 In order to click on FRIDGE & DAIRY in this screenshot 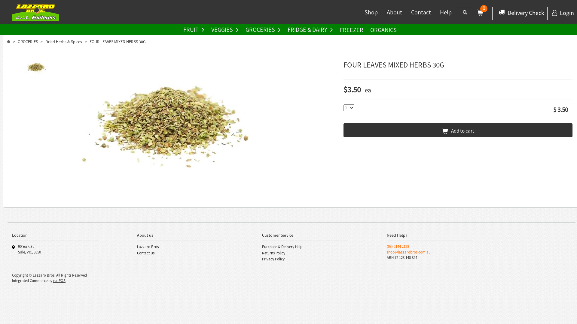, I will do `click(312, 30)`.